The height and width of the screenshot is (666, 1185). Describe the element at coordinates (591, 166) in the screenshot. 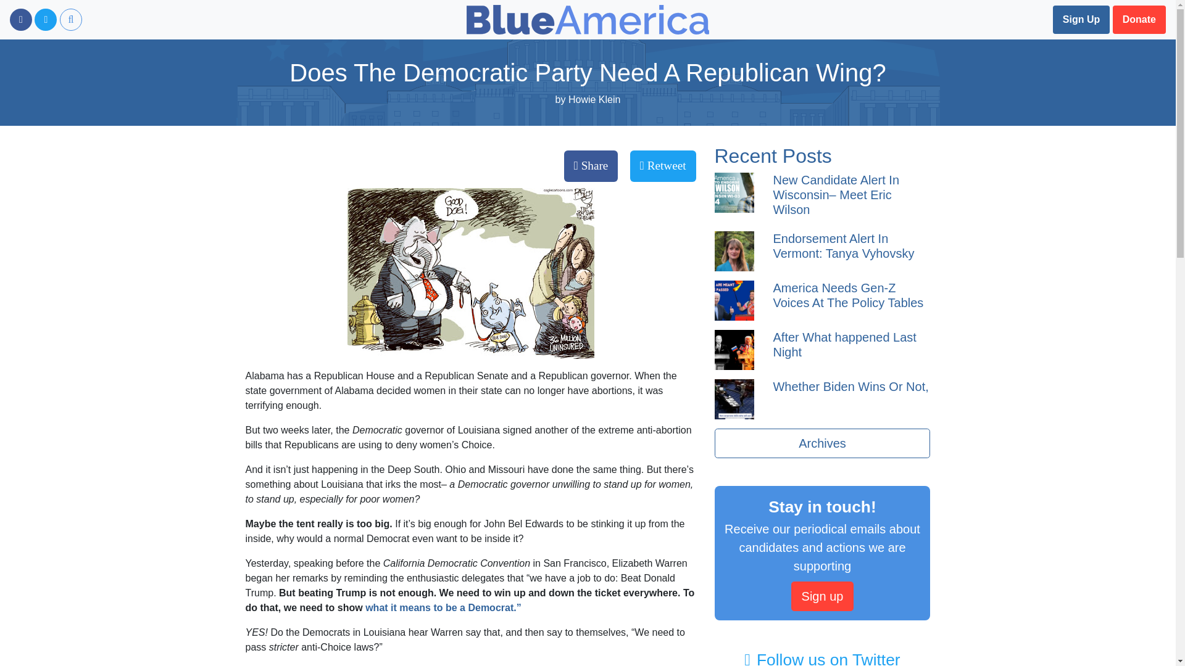

I see `Share on Facebook` at that location.